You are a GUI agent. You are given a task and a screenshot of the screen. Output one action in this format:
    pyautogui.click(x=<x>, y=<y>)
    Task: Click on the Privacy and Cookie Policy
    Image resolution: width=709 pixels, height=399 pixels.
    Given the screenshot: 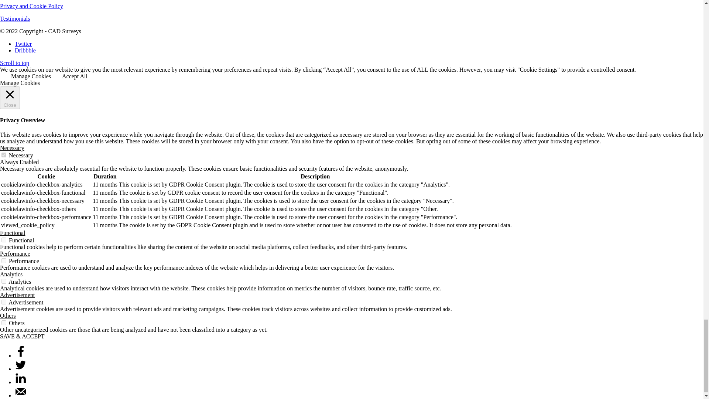 What is the action you would take?
    pyautogui.click(x=31, y=6)
    